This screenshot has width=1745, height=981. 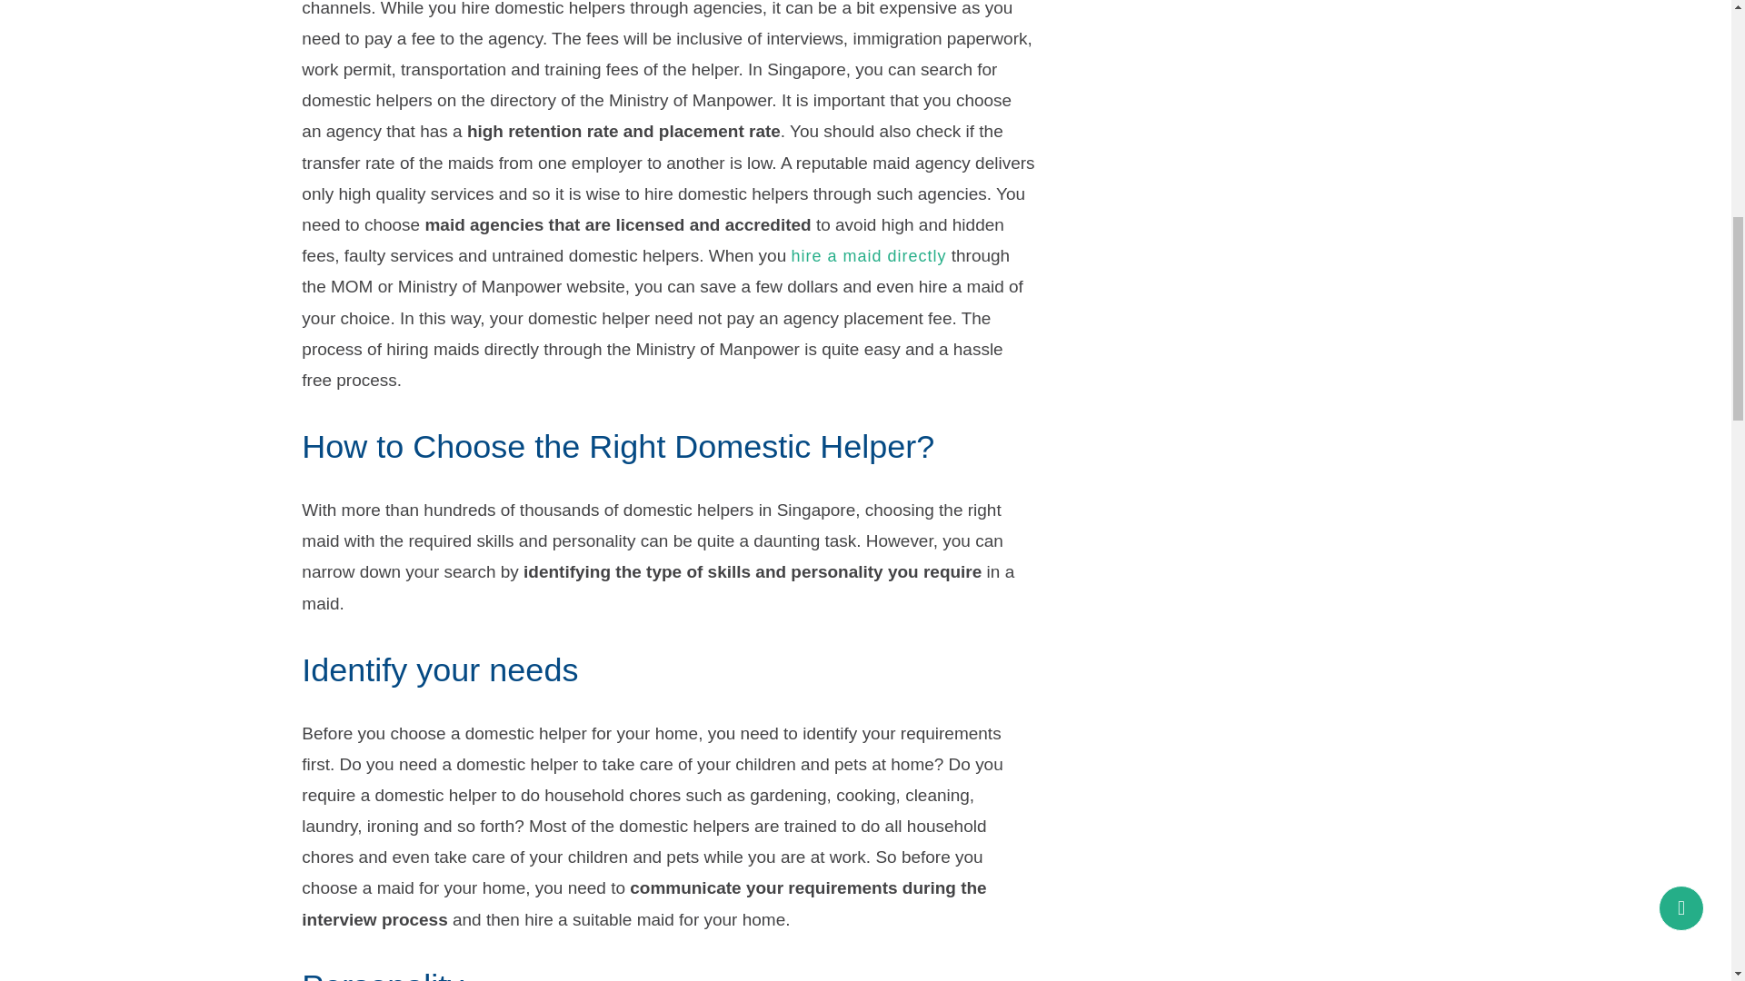 I want to click on hire a maid directly, so click(x=869, y=256).